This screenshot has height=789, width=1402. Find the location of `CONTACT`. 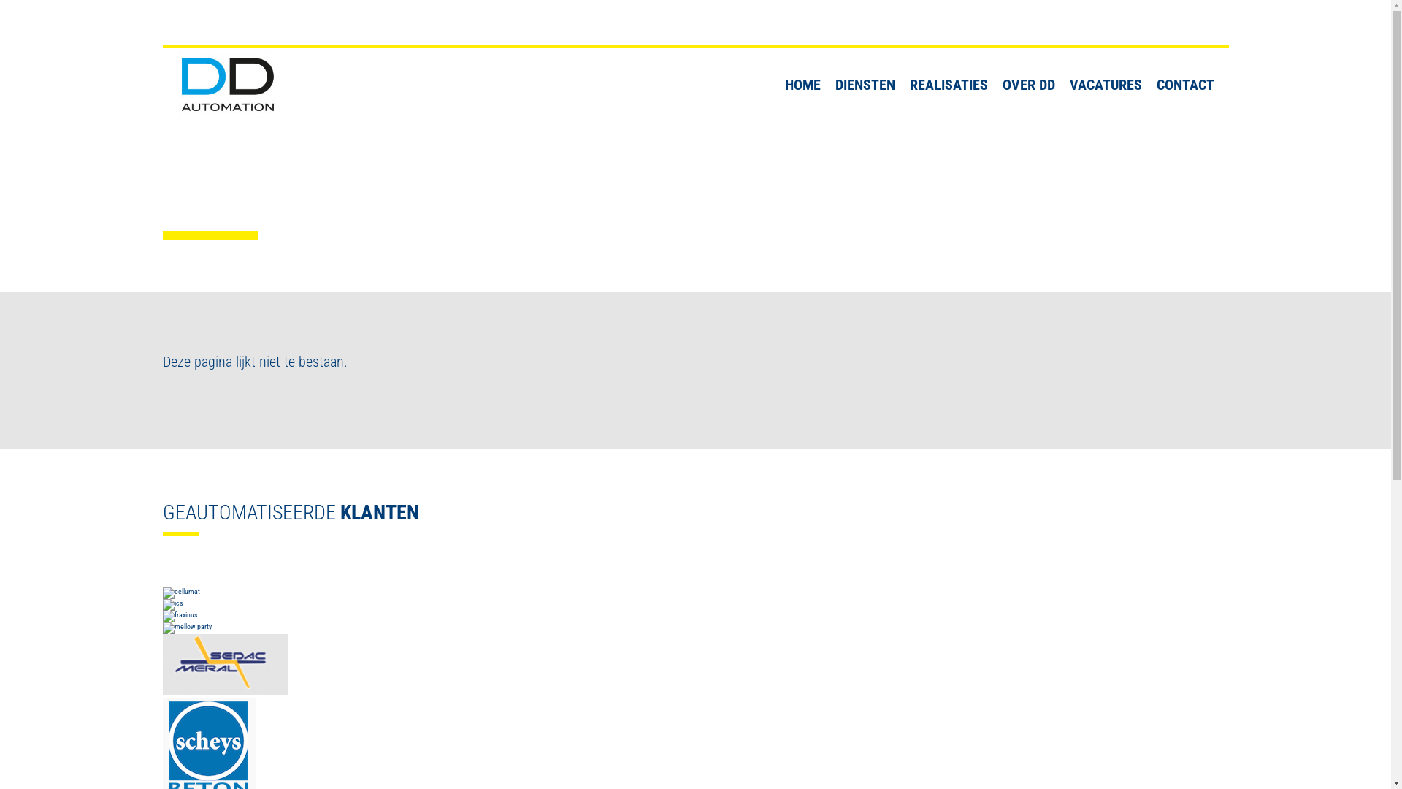

CONTACT is located at coordinates (1186, 85).